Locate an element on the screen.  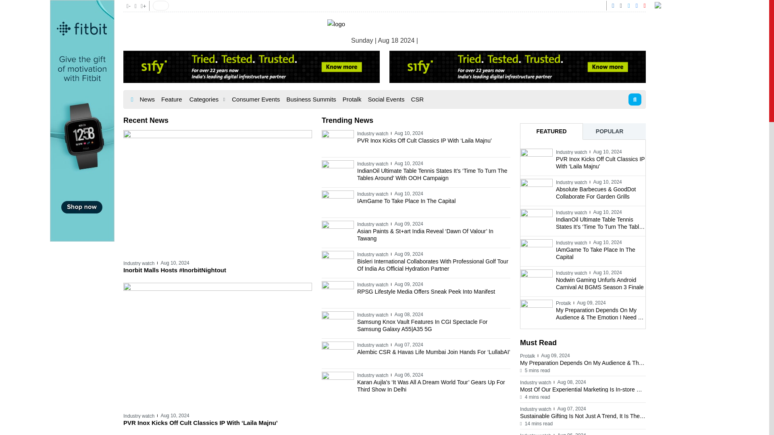
Business Summits is located at coordinates (311, 99).